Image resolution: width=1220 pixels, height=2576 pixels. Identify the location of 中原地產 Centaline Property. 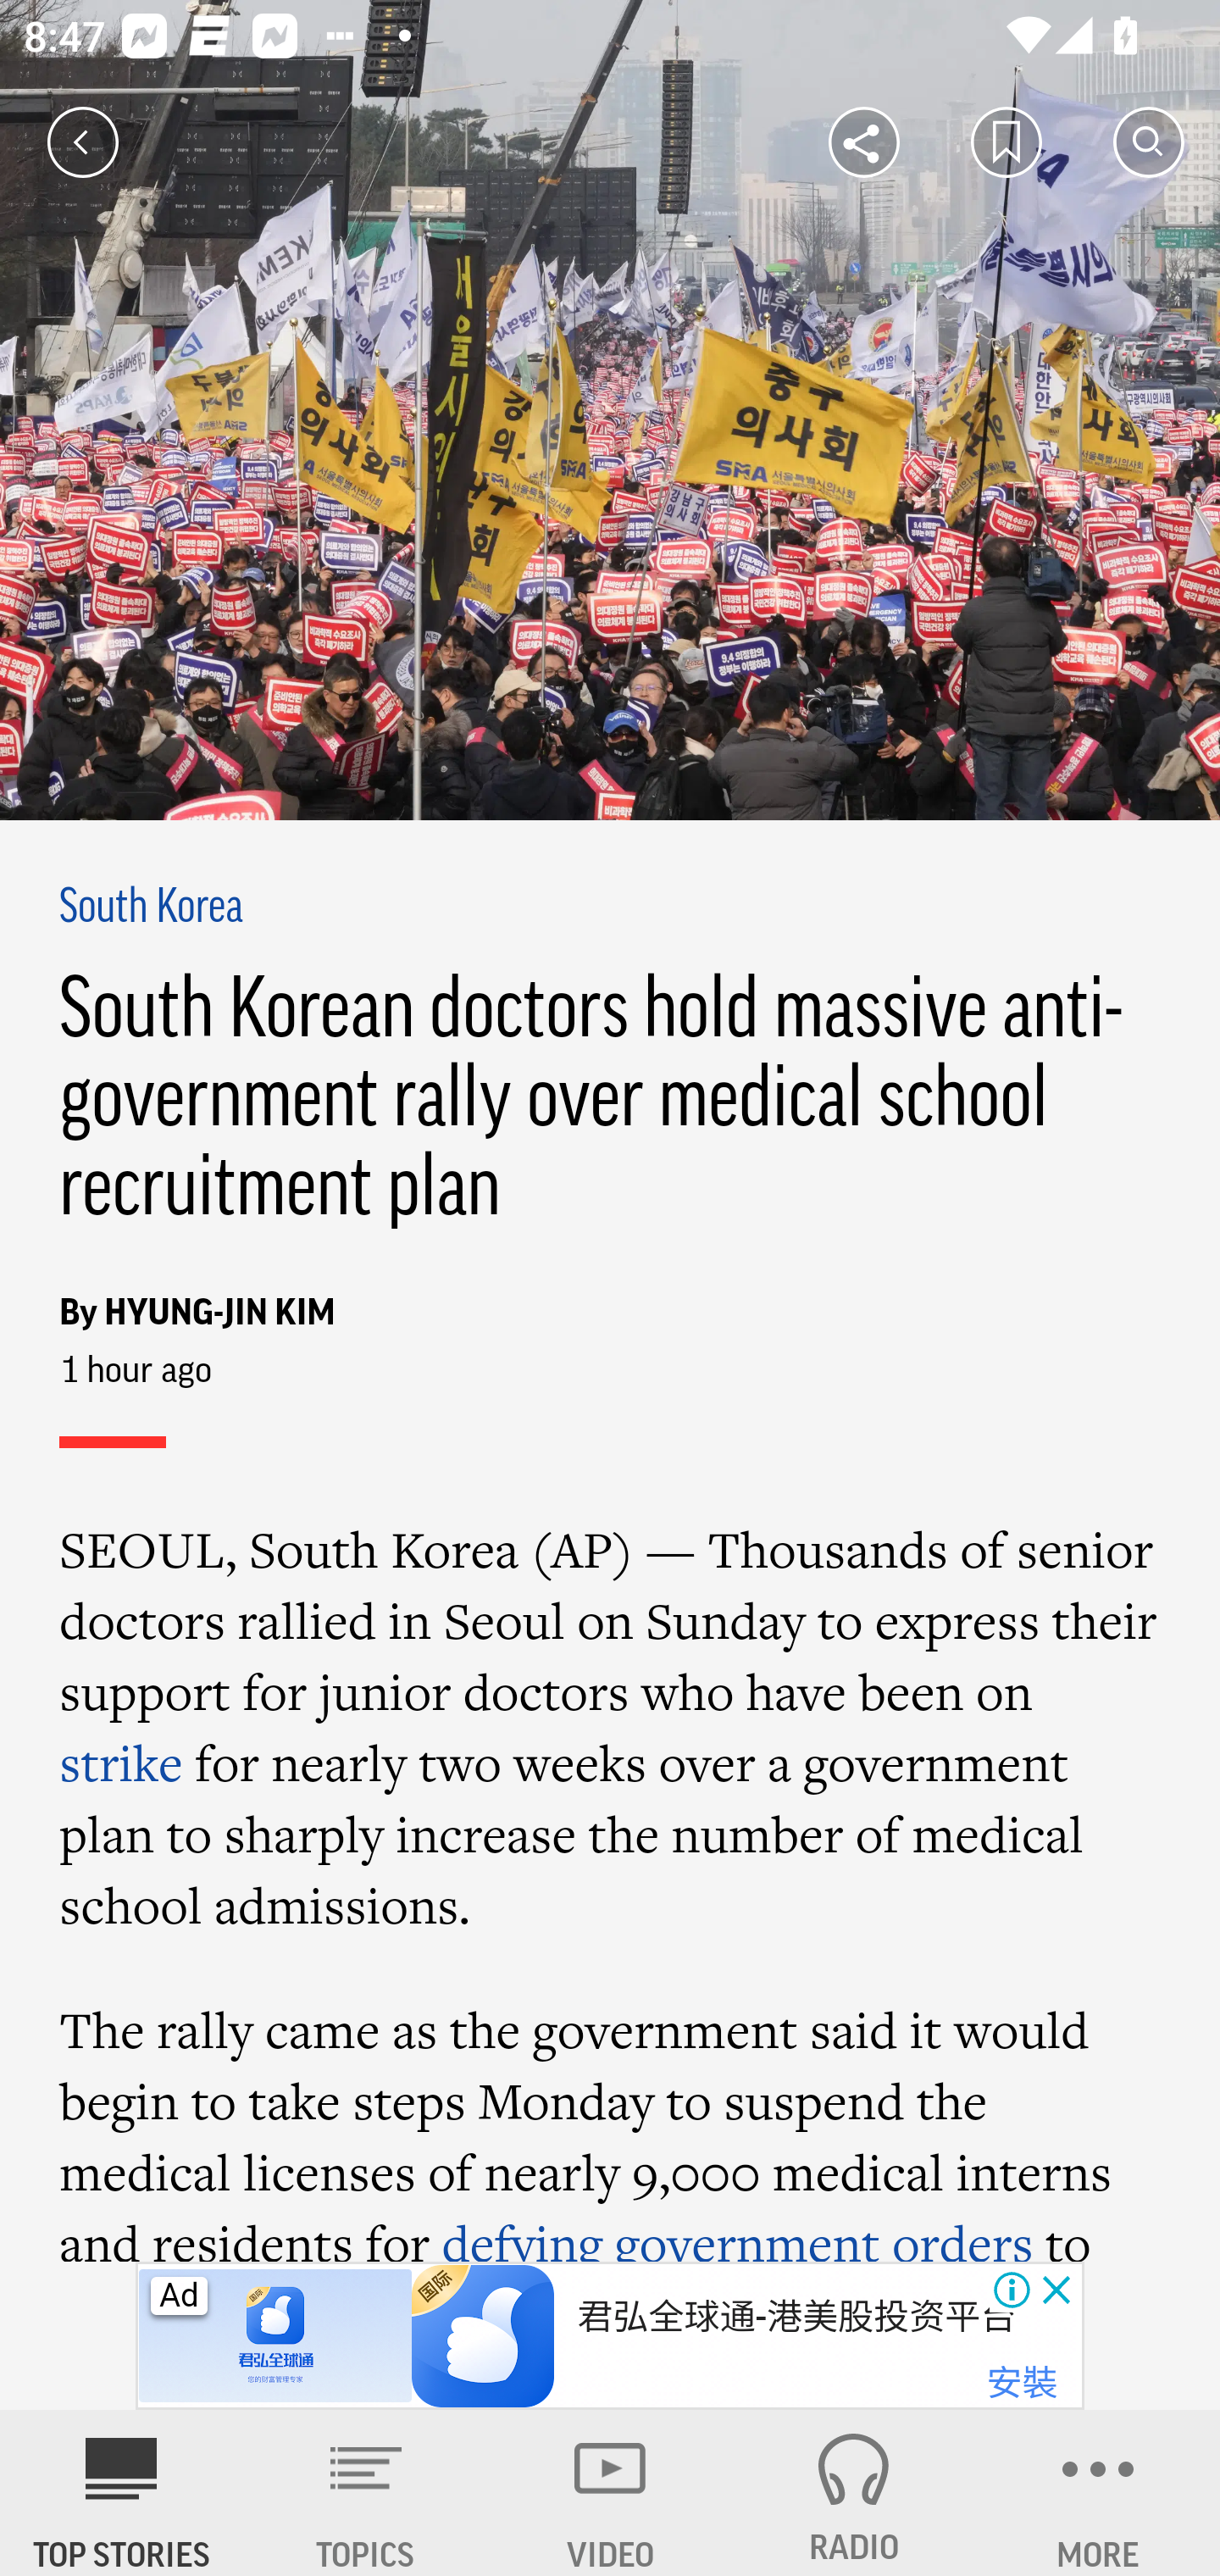
(800, 2317).